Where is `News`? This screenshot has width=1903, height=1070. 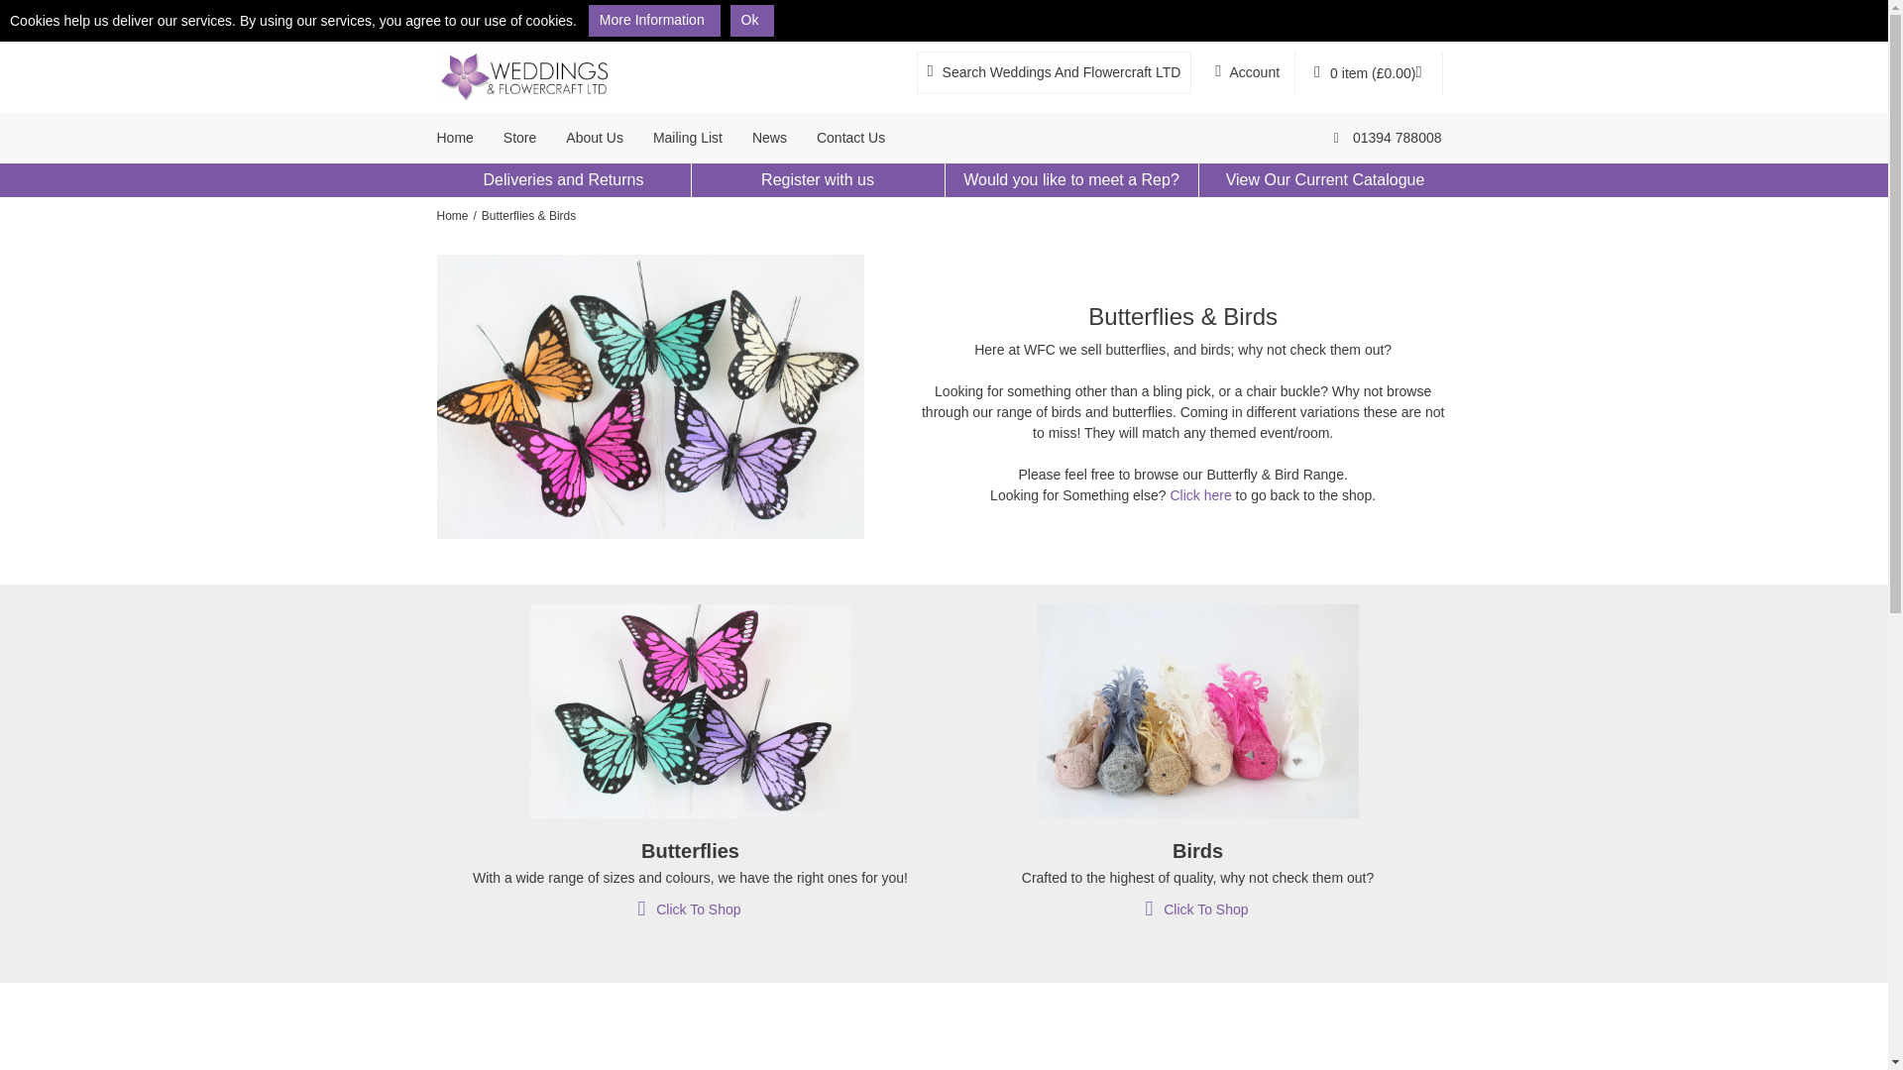
News is located at coordinates (769, 139).